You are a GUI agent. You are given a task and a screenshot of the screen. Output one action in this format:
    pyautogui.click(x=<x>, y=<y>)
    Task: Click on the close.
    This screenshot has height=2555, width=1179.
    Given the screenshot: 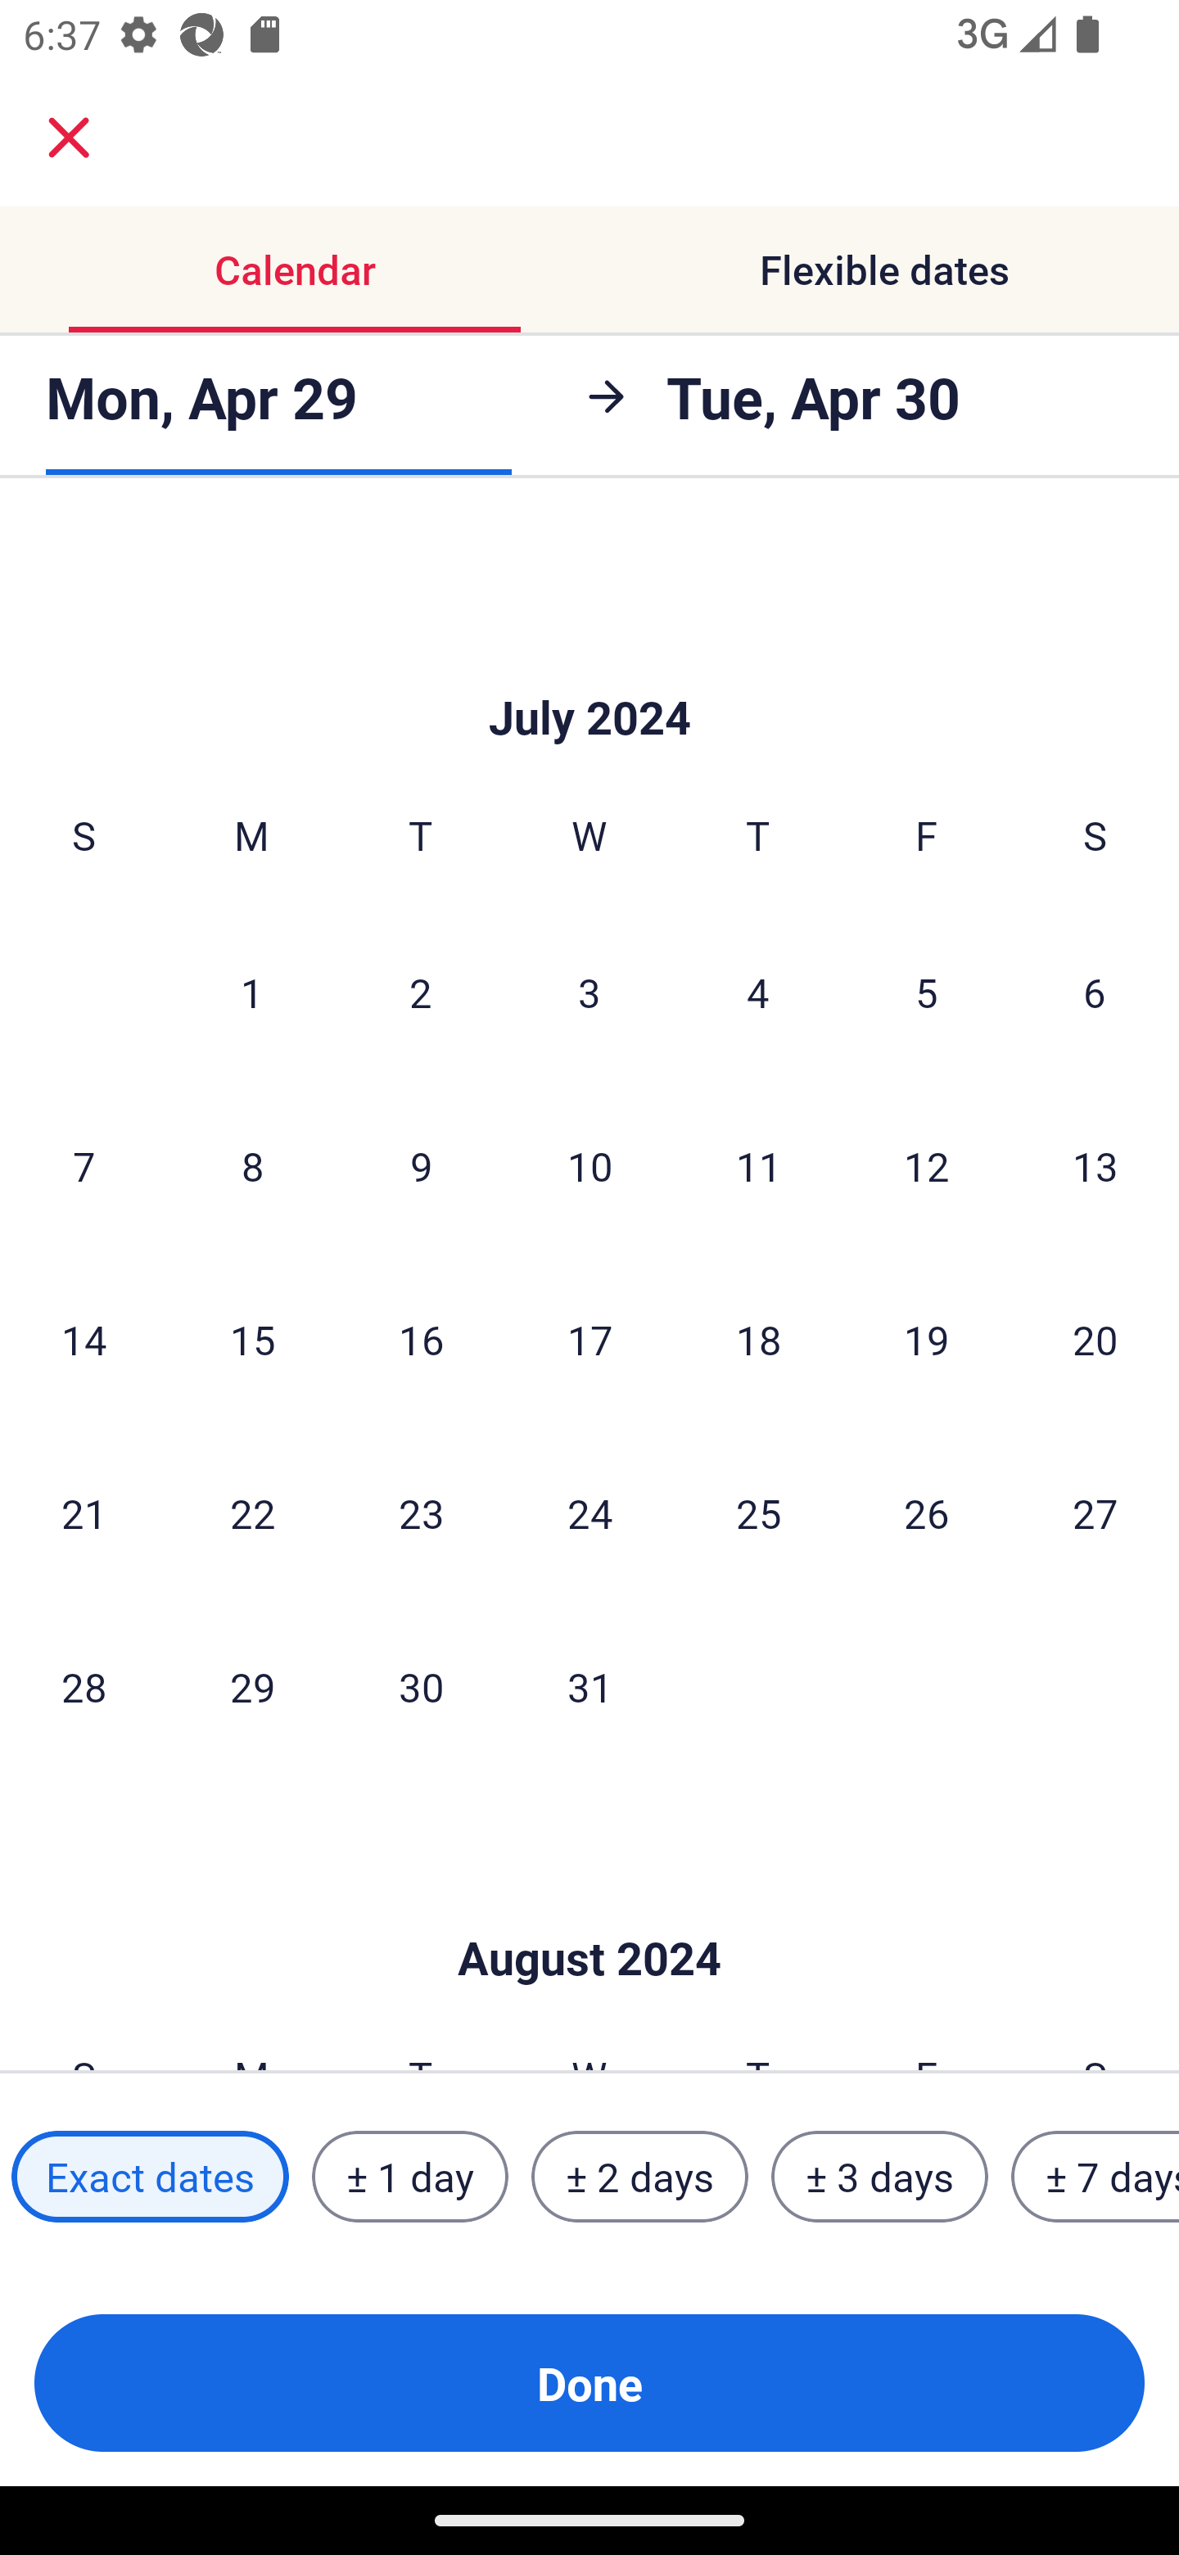 What is the action you would take?
    pyautogui.click(x=69, y=138)
    